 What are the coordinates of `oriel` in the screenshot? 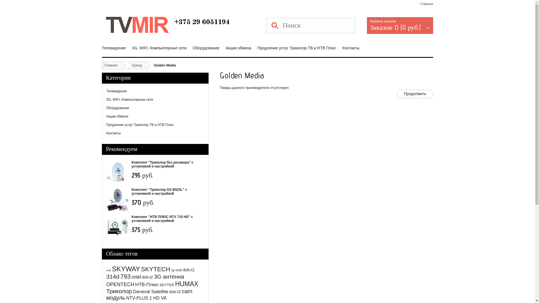 It's located at (179, 270).